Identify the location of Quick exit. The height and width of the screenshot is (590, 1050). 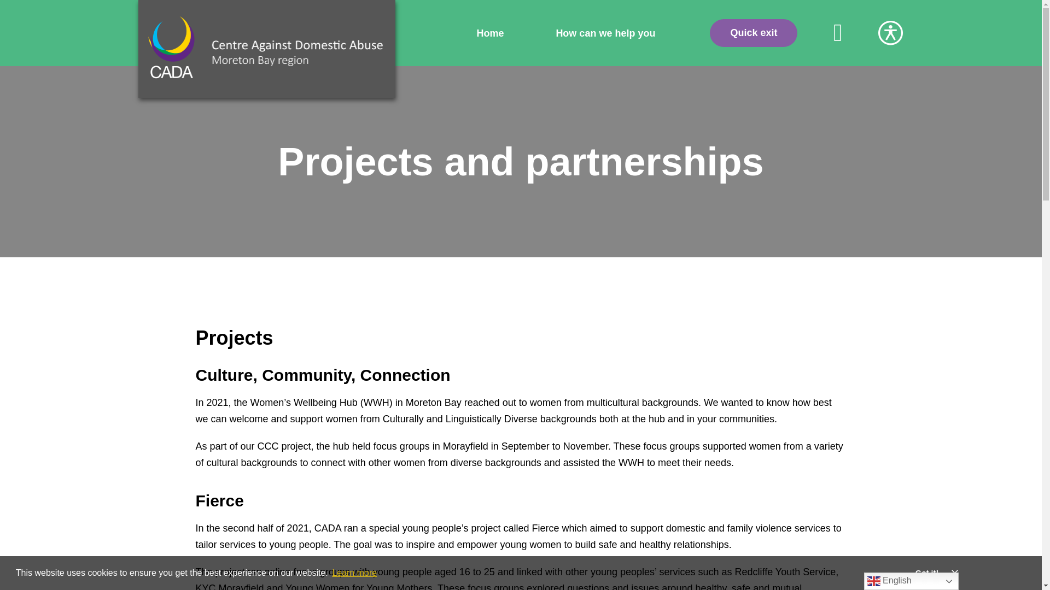
(753, 33).